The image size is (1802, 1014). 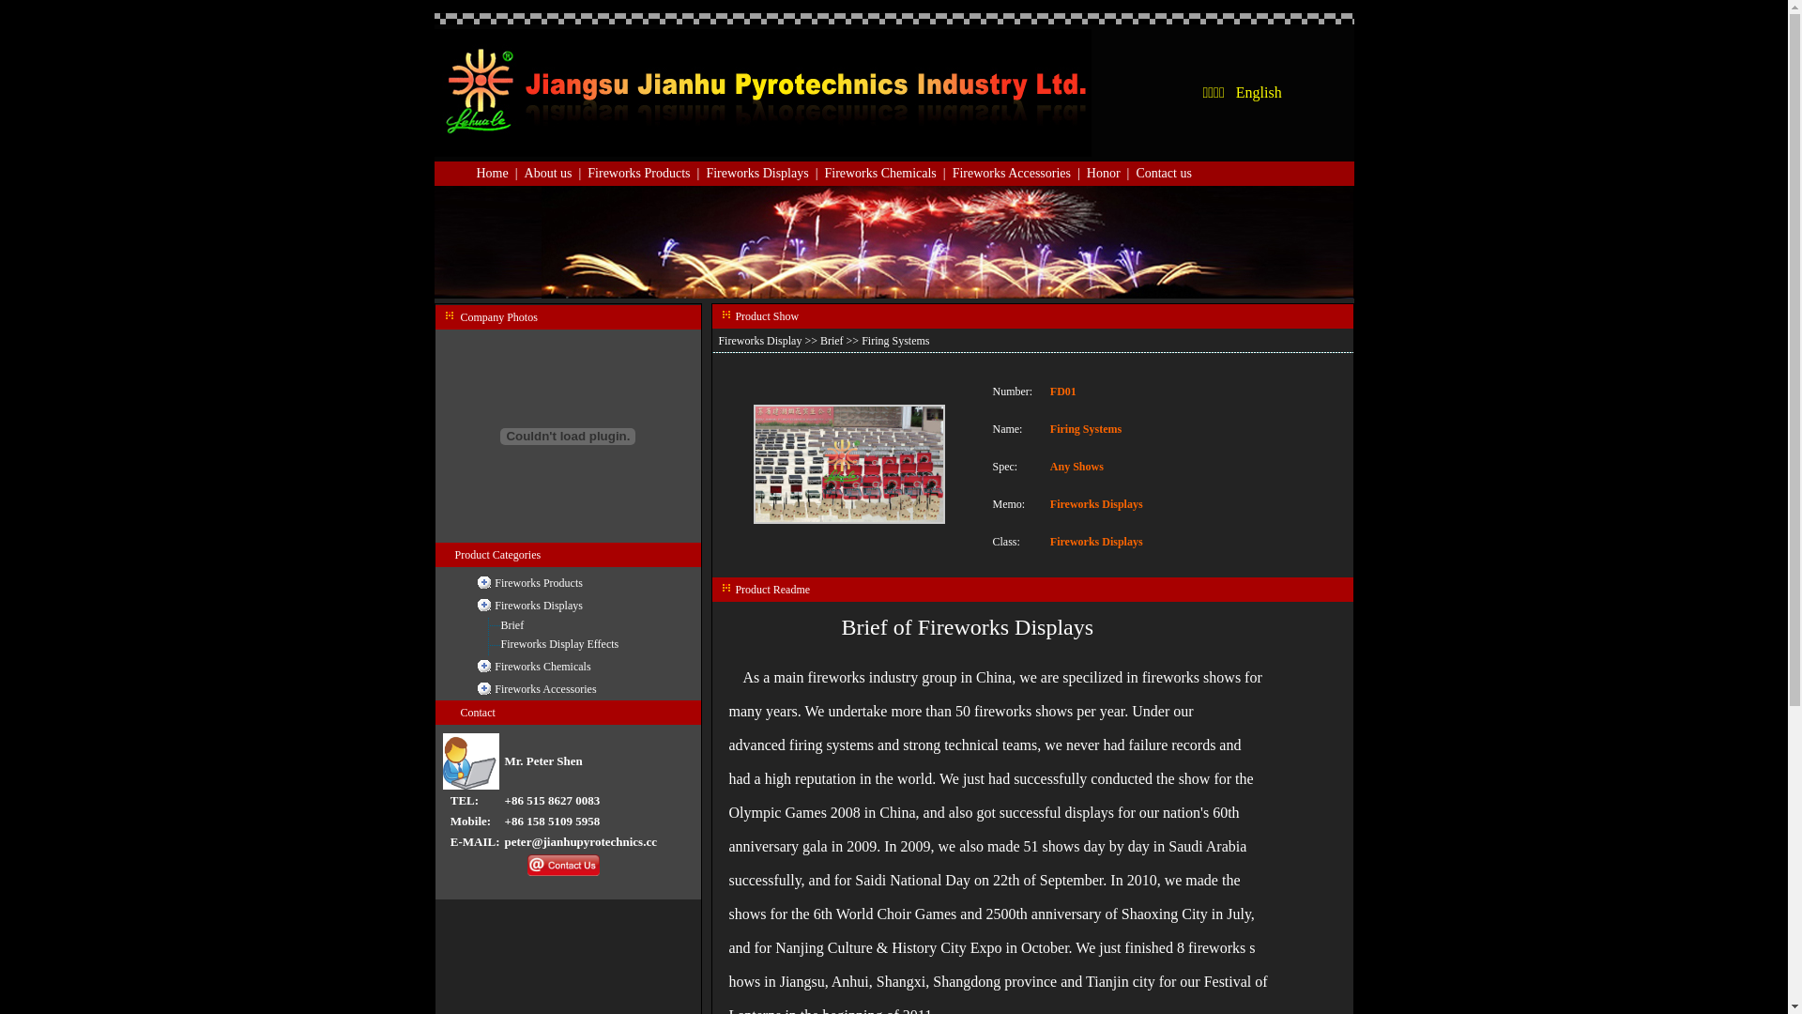 I want to click on Contact us, so click(x=1164, y=173).